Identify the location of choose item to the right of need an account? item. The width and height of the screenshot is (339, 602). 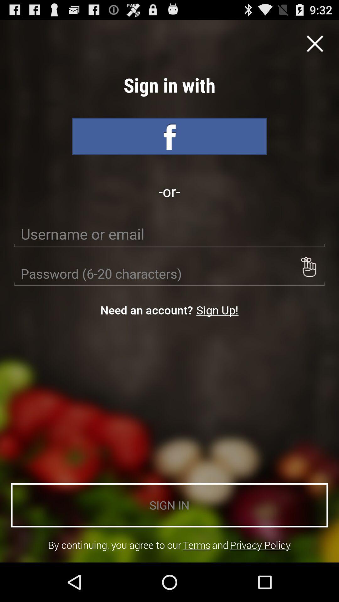
(217, 310).